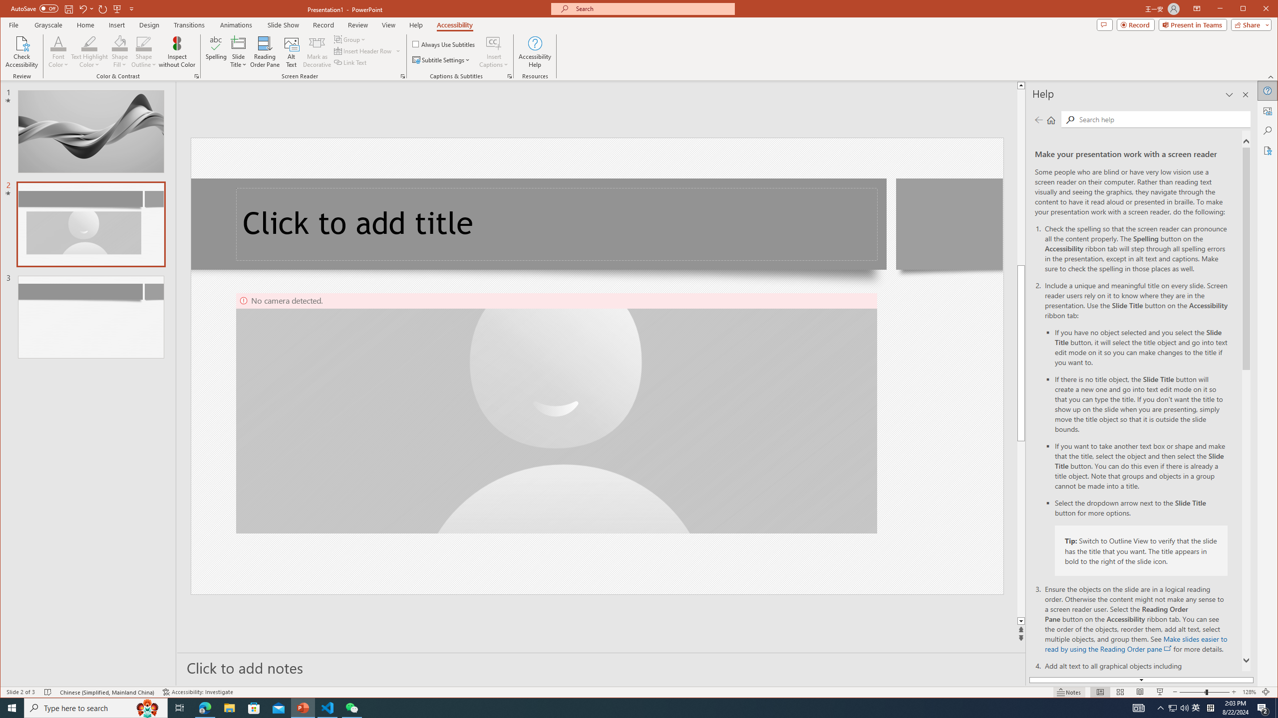 The height and width of the screenshot is (718, 1278). What do you see at coordinates (557, 224) in the screenshot?
I see `Title TextBox` at bounding box center [557, 224].